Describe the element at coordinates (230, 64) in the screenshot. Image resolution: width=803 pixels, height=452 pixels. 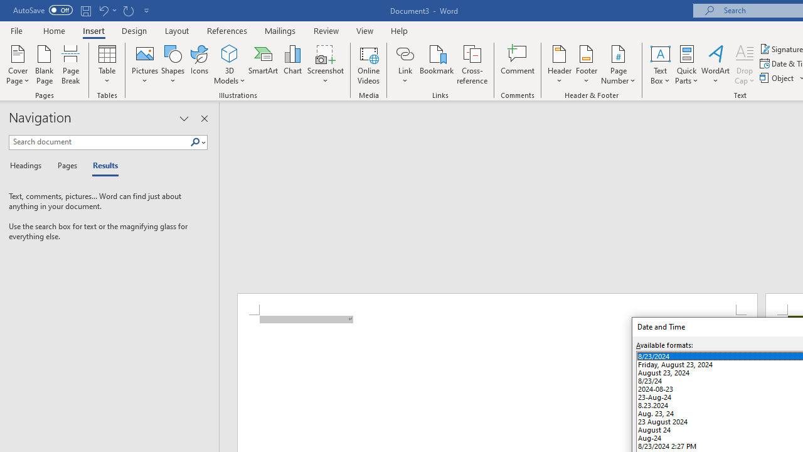
I see `3D Models` at that location.